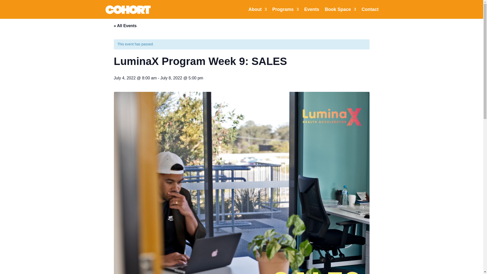 The image size is (487, 274). I want to click on Programs, so click(285, 13).